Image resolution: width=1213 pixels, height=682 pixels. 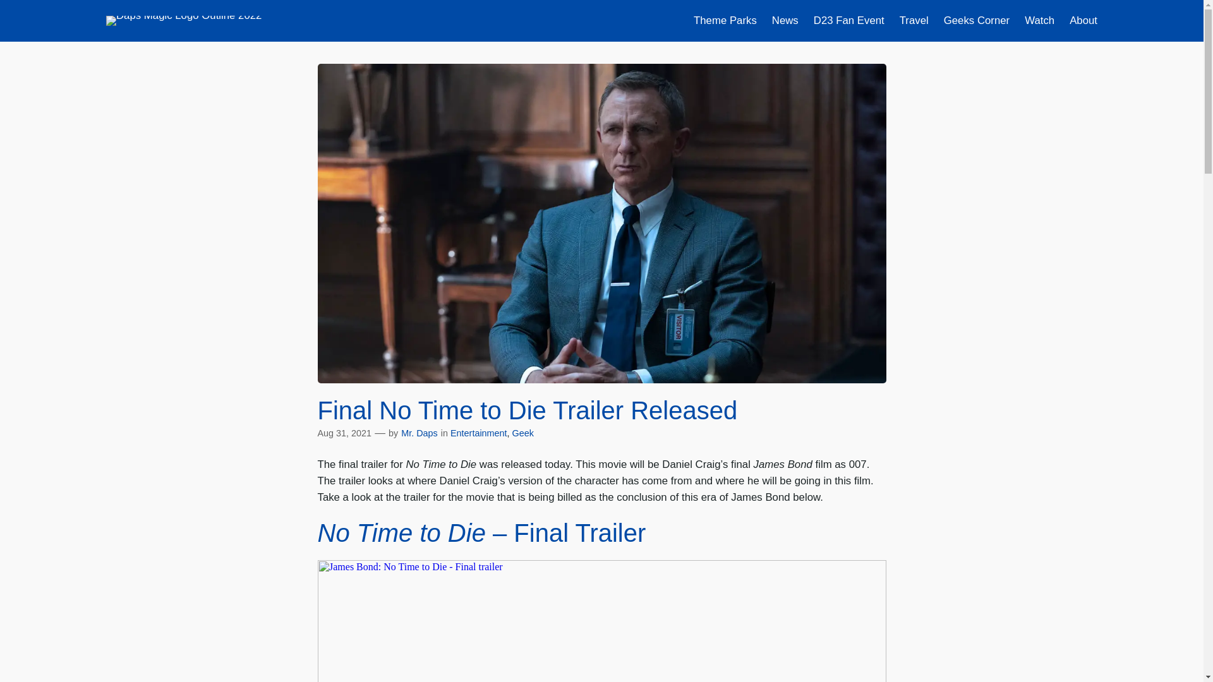 I want to click on Watch, so click(x=1039, y=21).